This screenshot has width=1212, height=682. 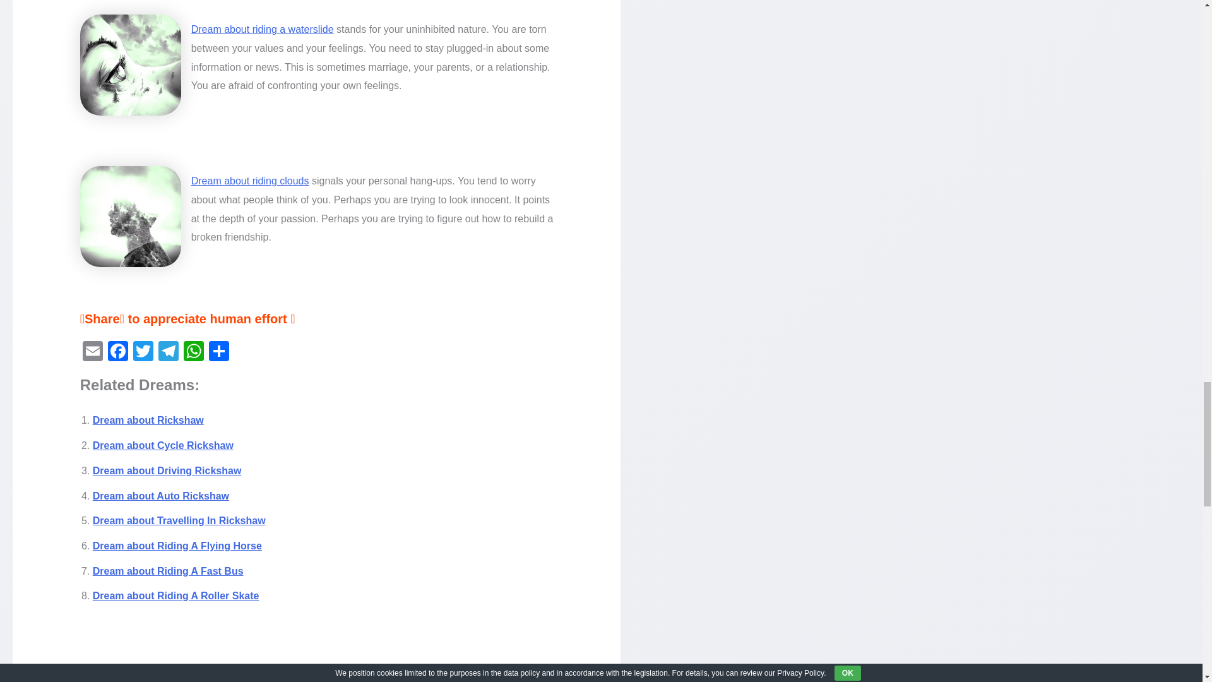 What do you see at coordinates (160, 495) in the screenshot?
I see `Dream about Auto Rickshaw` at bounding box center [160, 495].